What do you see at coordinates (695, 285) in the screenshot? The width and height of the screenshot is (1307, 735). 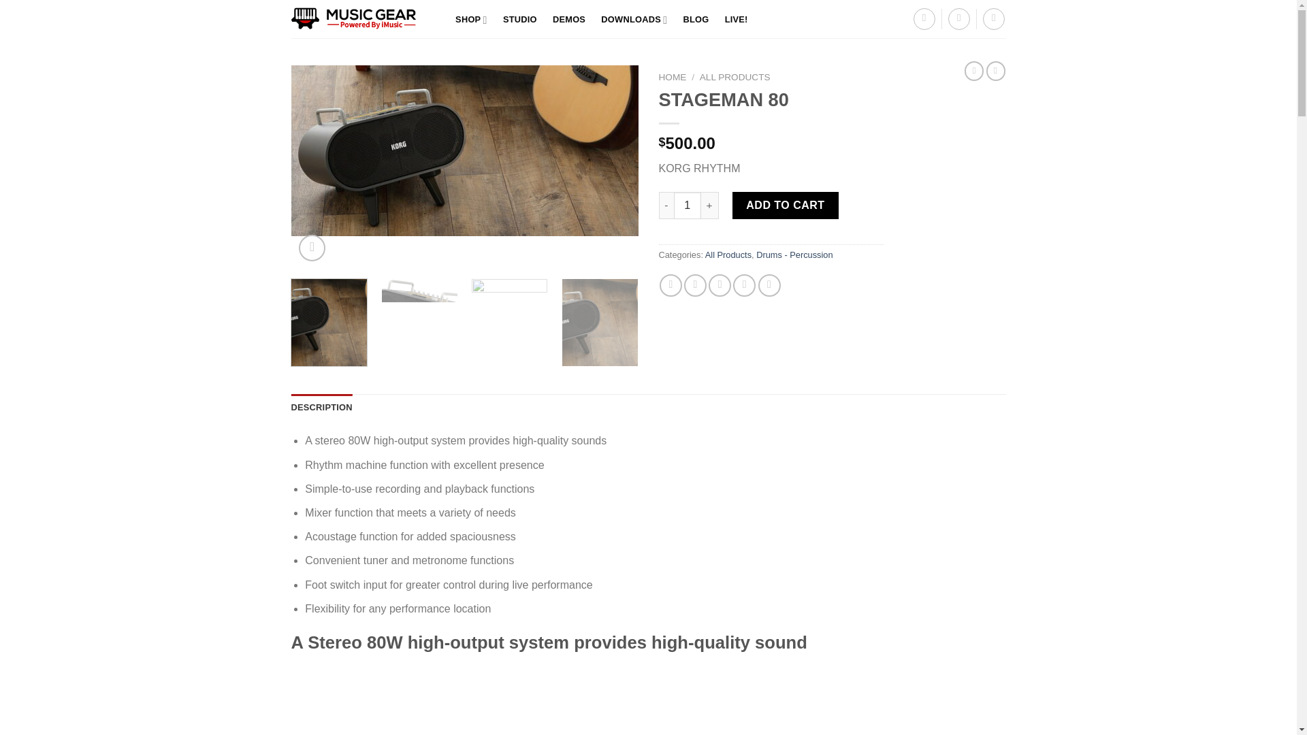 I see `Share on Twitter` at bounding box center [695, 285].